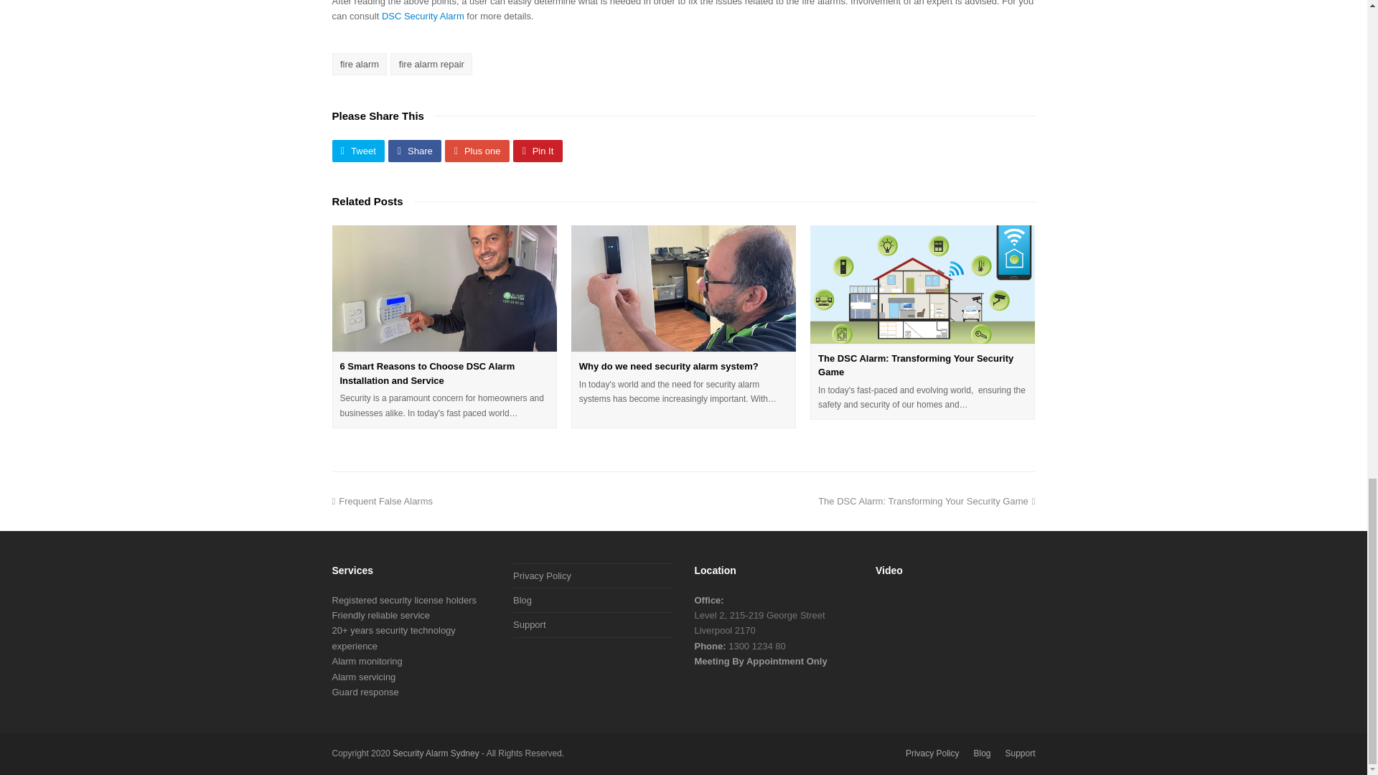 The image size is (1378, 775). What do you see at coordinates (357, 151) in the screenshot?
I see `Tweet` at bounding box center [357, 151].